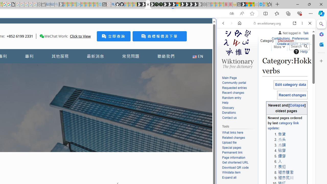  I want to click on Go, so click(306, 46).